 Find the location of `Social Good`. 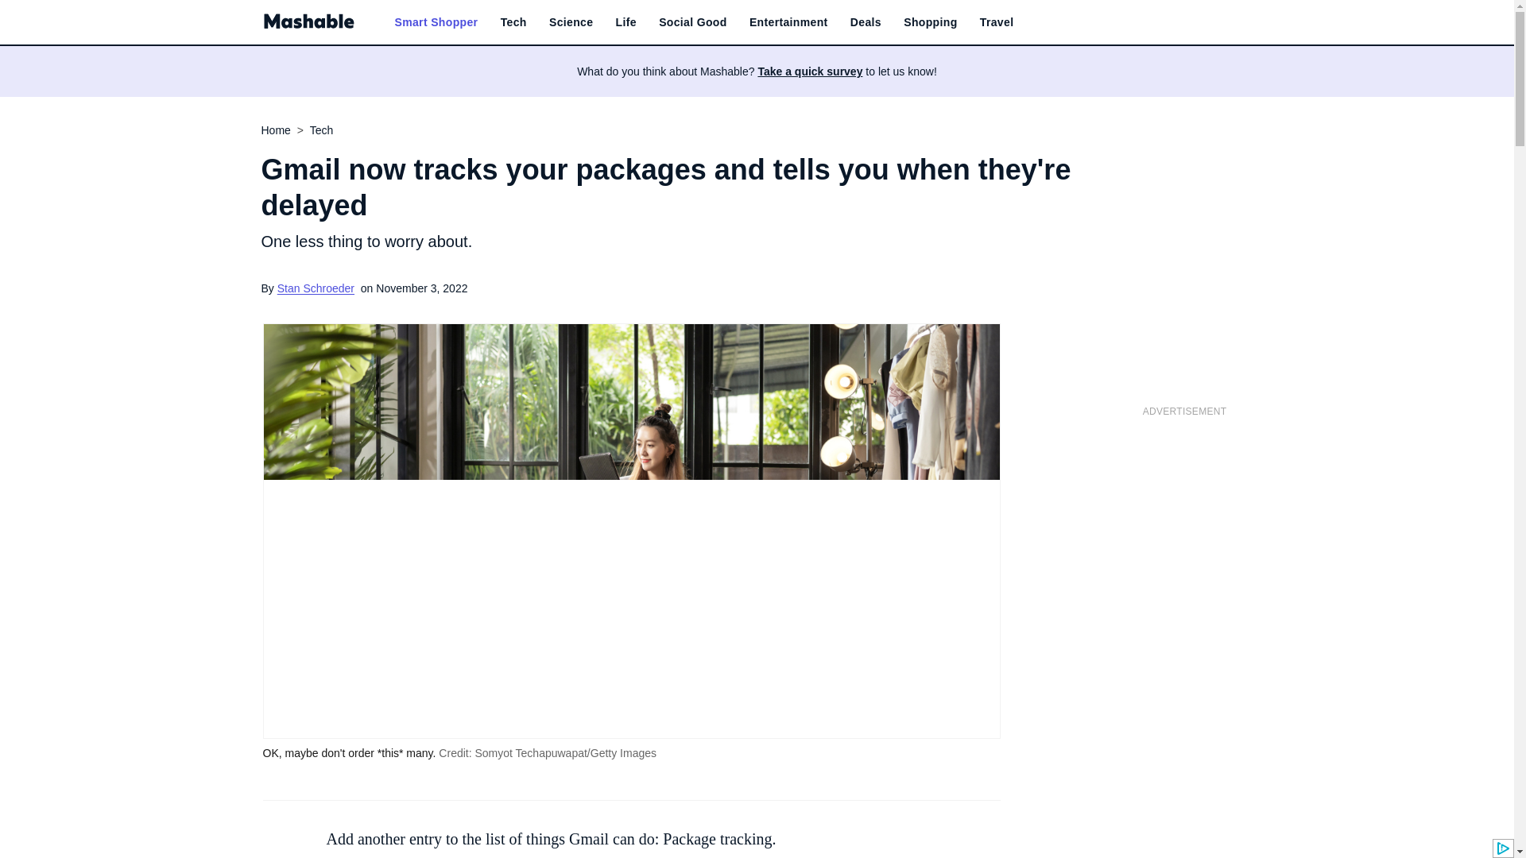

Social Good is located at coordinates (693, 22).